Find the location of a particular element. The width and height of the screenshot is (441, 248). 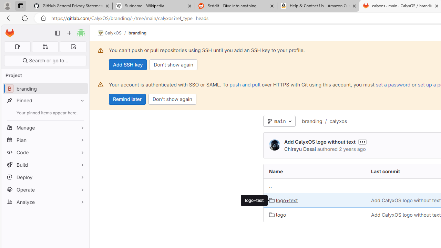

Add SSH key is located at coordinates (128, 65).